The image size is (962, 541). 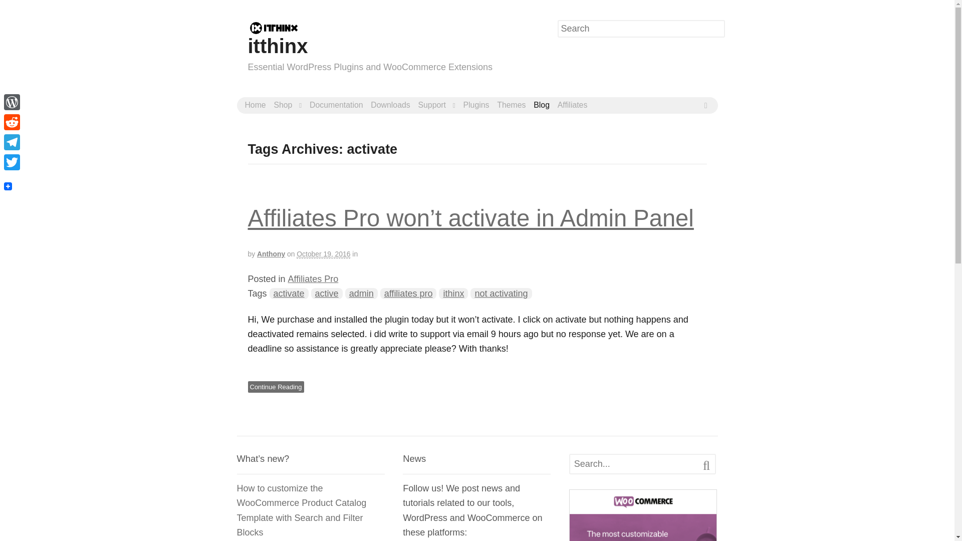 I want to click on Telegram, so click(x=12, y=142).